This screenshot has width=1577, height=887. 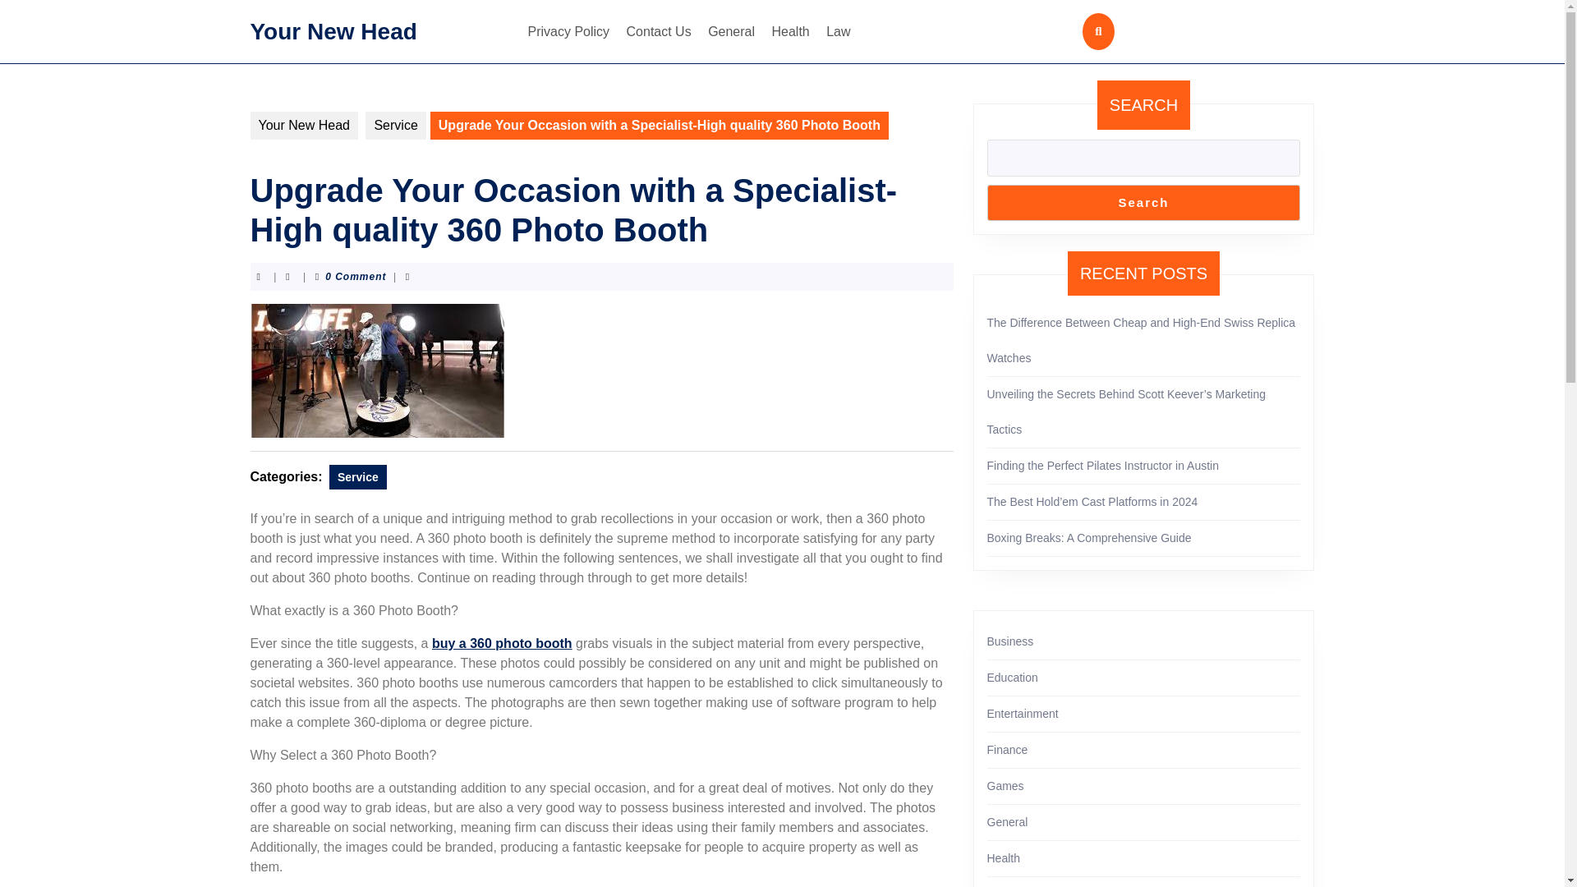 What do you see at coordinates (303, 125) in the screenshot?
I see `Your New Head` at bounding box center [303, 125].